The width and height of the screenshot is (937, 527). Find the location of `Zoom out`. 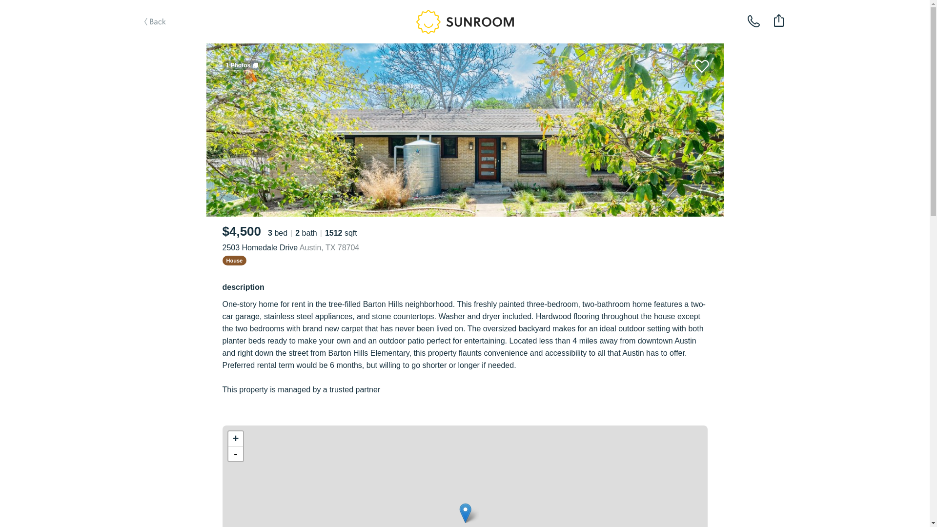

Zoom out is located at coordinates (235, 454).